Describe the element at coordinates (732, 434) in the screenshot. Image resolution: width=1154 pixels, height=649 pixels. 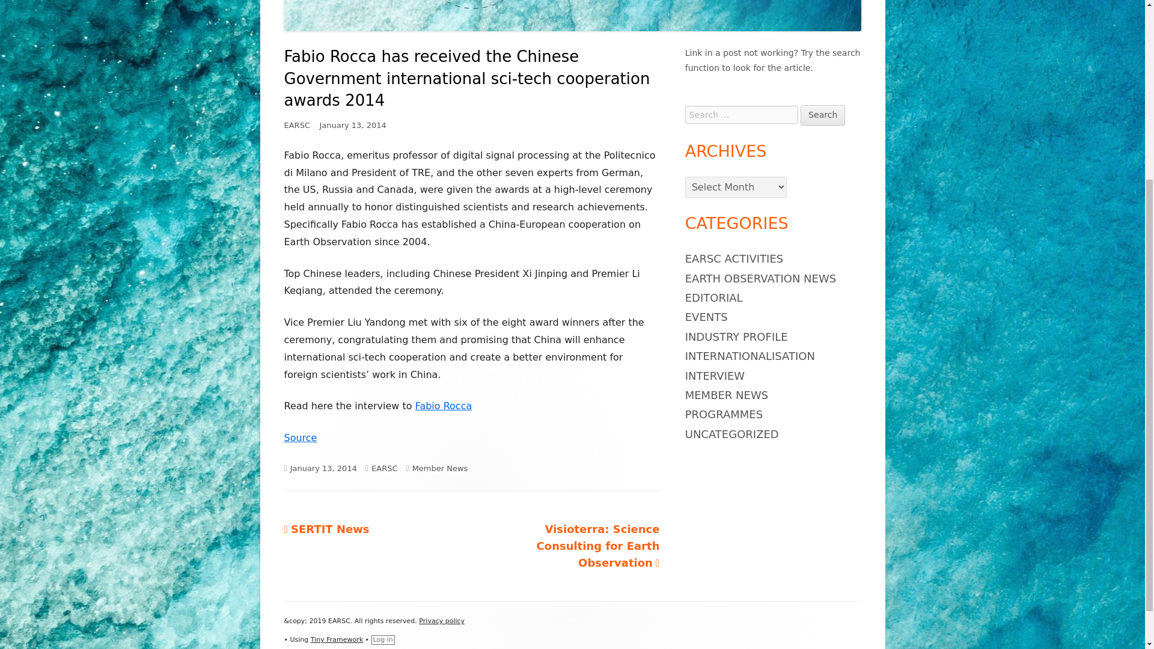
I see `UNCATEGORIZED` at that location.